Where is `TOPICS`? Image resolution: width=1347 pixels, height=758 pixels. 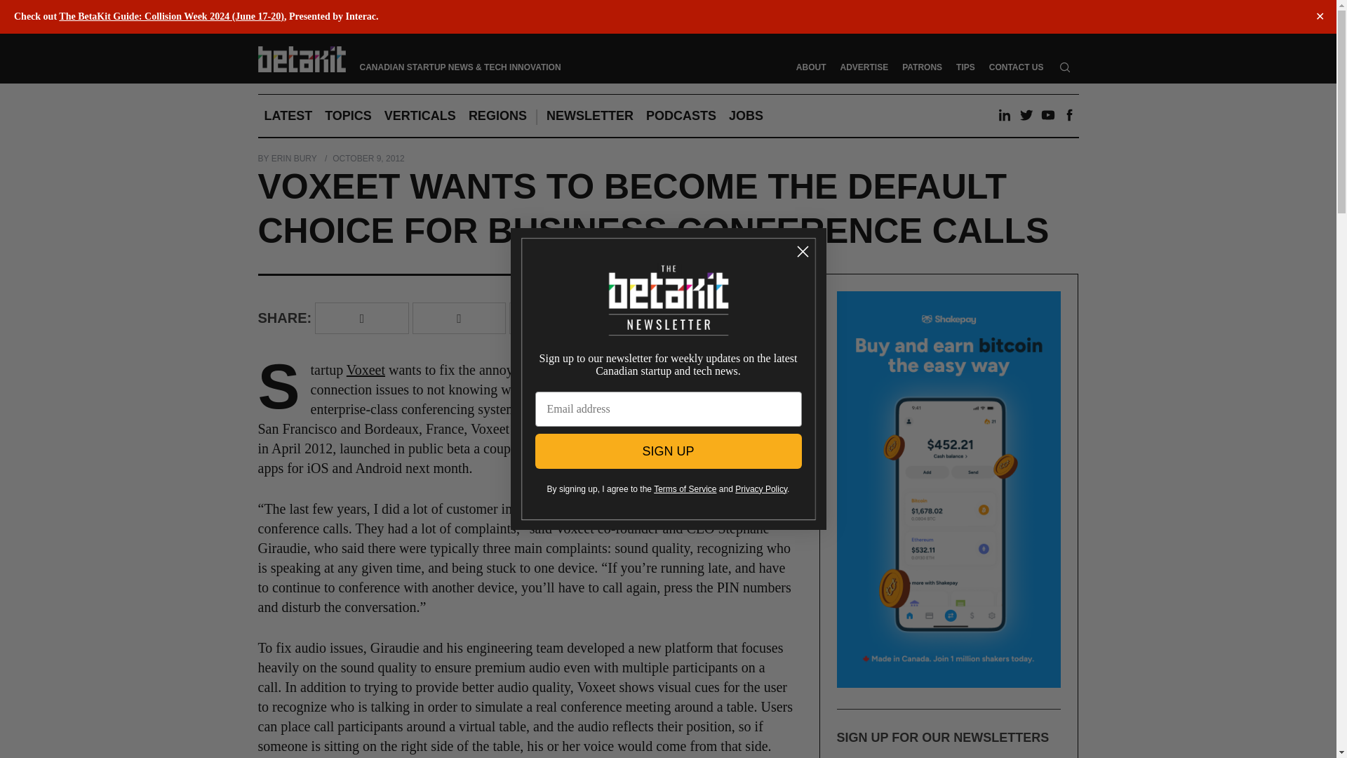 TOPICS is located at coordinates (348, 116).